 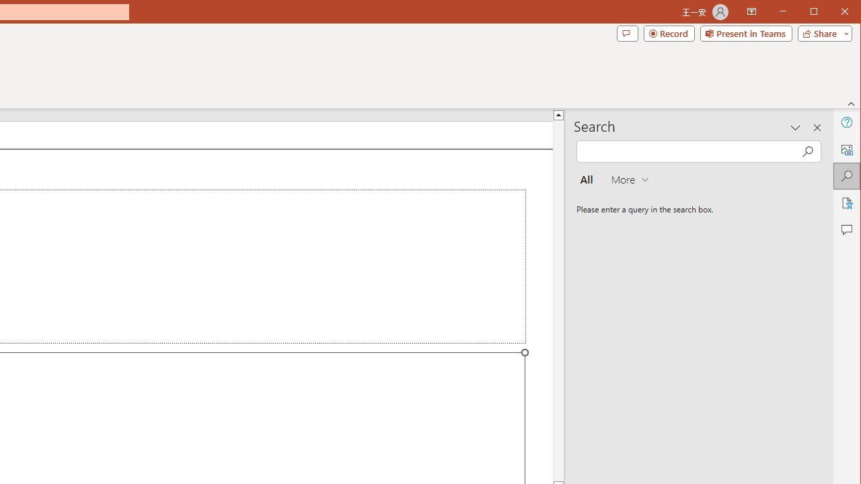 I want to click on Comments, so click(x=846, y=230).